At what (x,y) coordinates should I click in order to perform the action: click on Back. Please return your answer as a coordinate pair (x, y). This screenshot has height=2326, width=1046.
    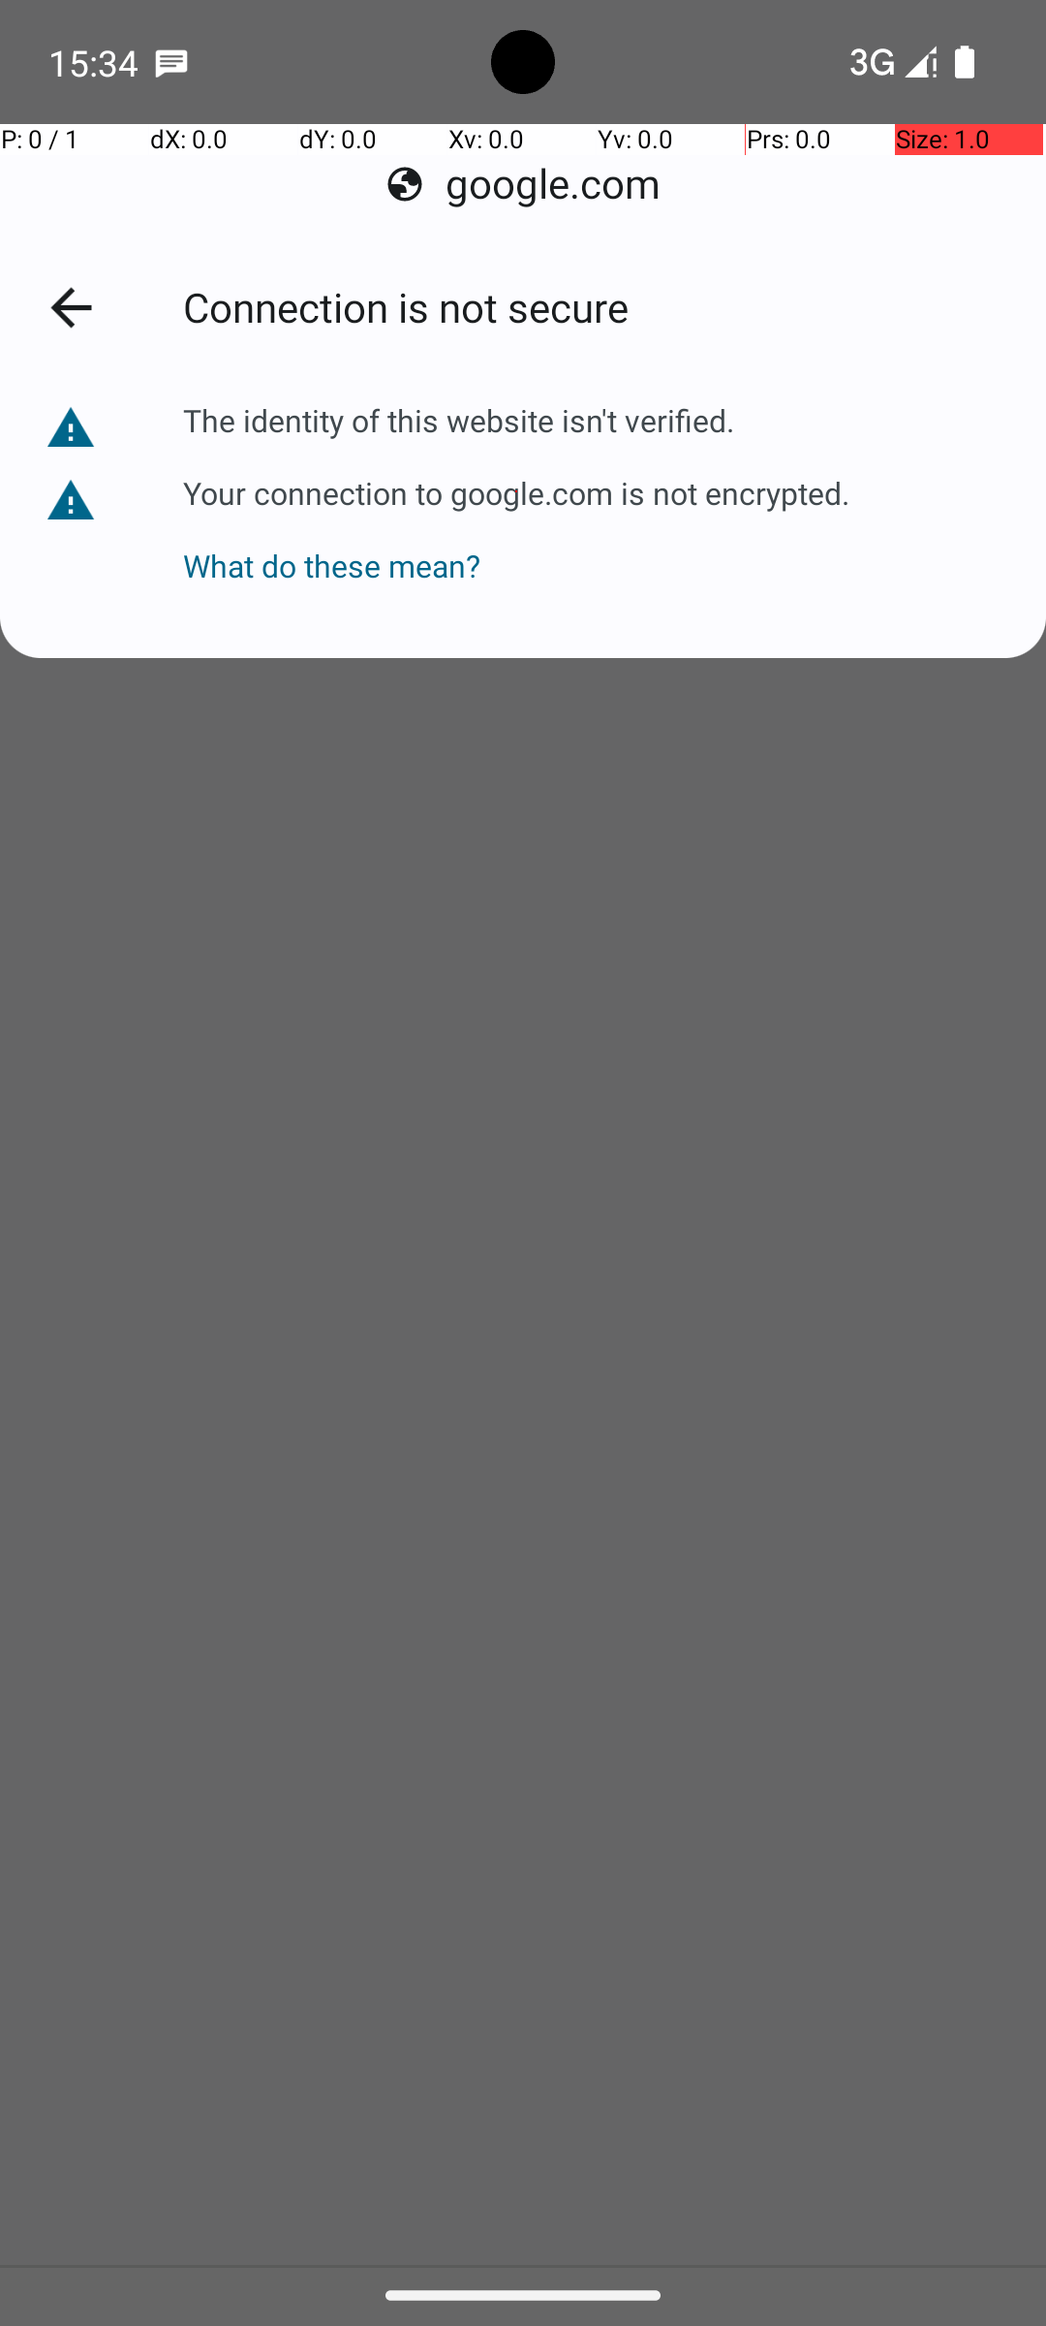
    Looking at the image, I should click on (83, 311).